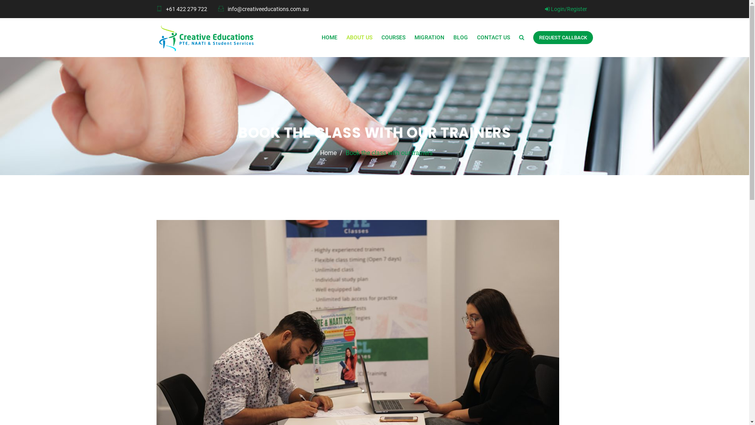 This screenshot has height=425, width=755. Describe the element at coordinates (563, 38) in the screenshot. I see `REQUEST CALLBACK` at that location.